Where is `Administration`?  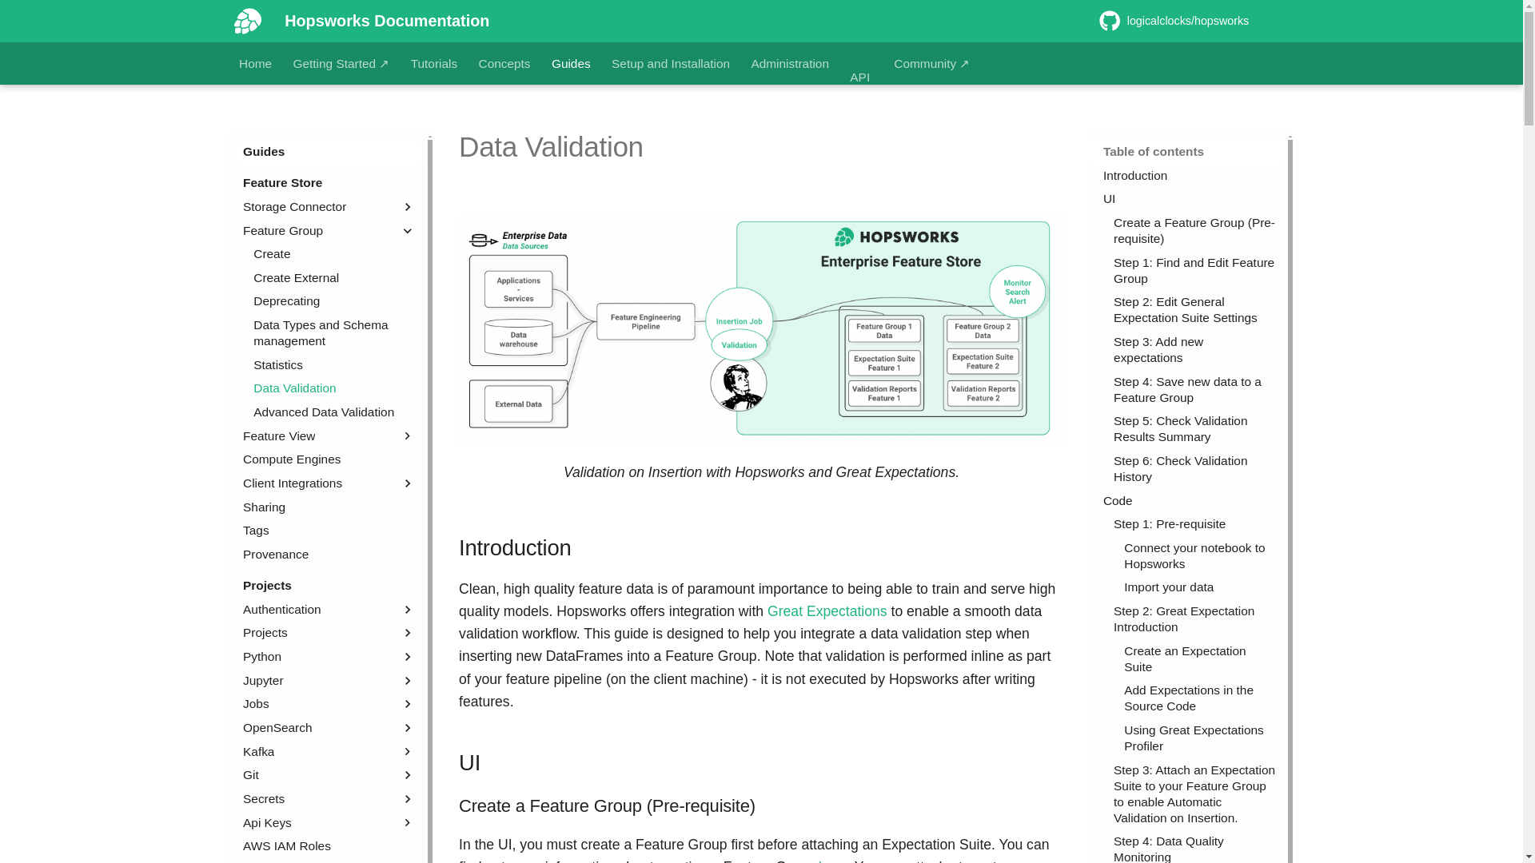 Administration is located at coordinates (789, 64).